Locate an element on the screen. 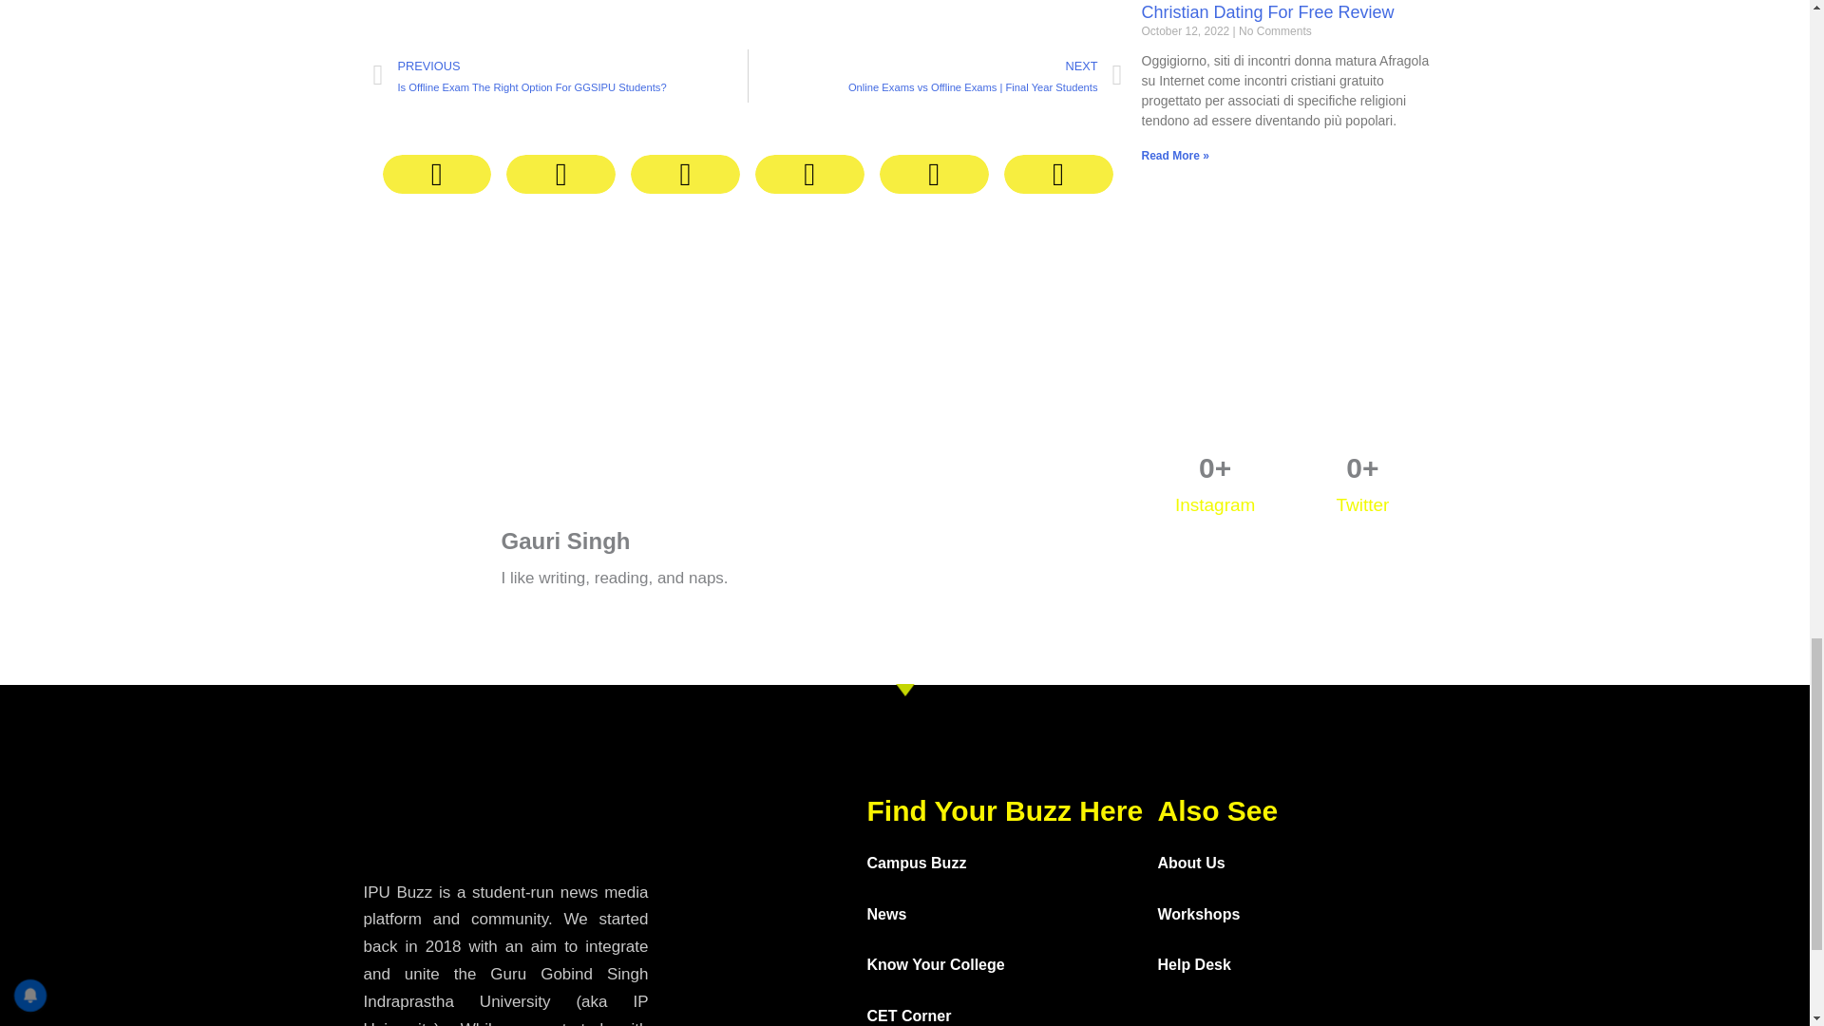 Image resolution: width=1824 pixels, height=1026 pixels. Advertisement is located at coordinates (1288, 306).